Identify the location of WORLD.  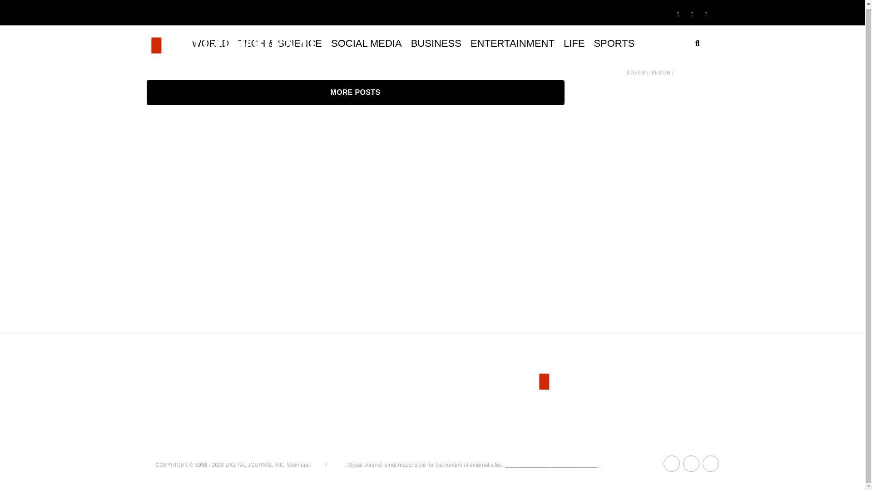
(210, 44).